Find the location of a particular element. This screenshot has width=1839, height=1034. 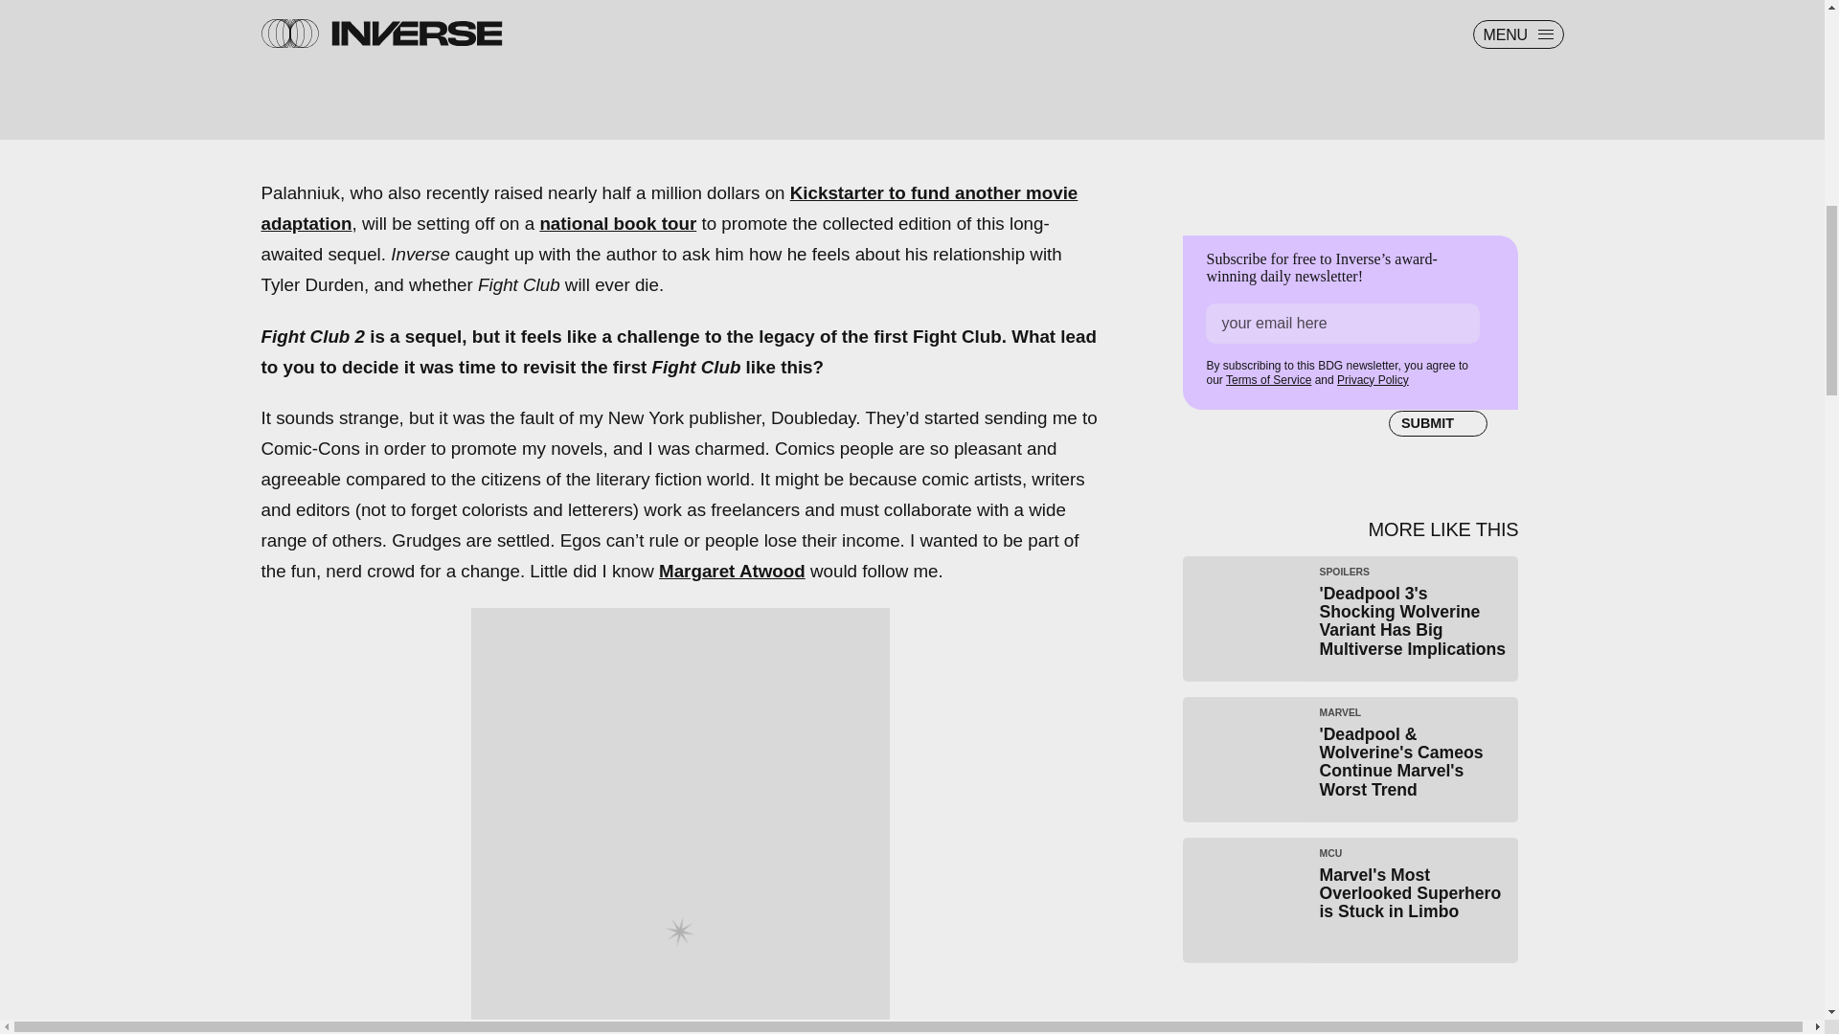

SUBMIT is located at coordinates (1438, 423).